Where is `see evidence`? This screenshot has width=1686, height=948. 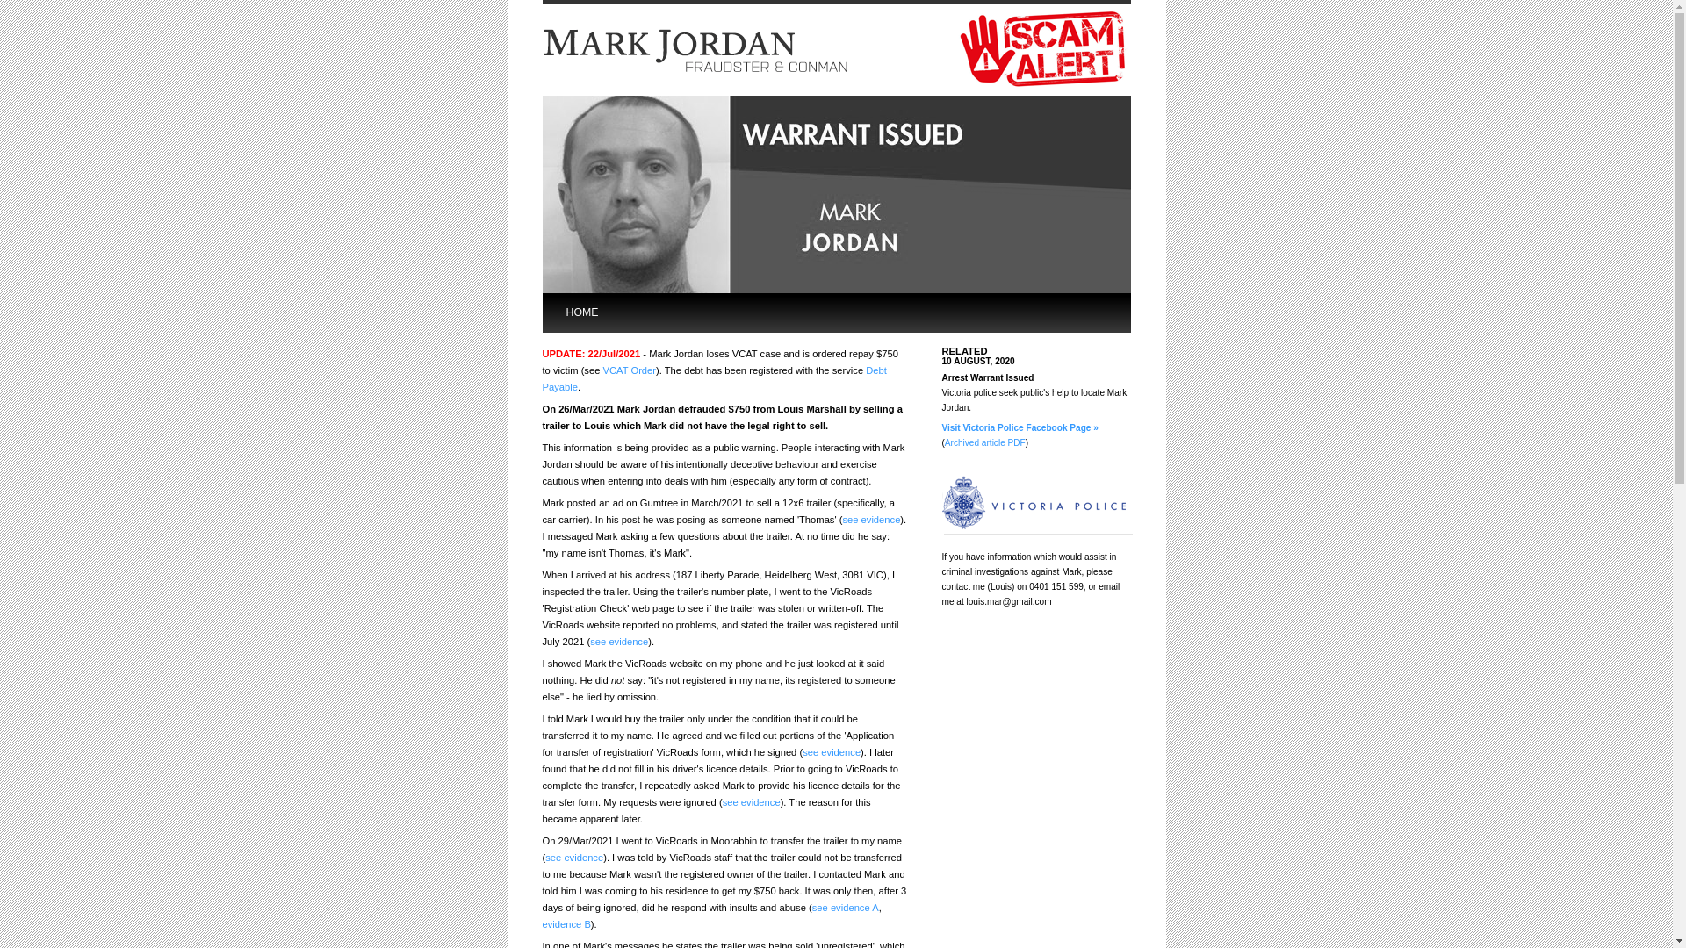
see evidence is located at coordinates (574, 858).